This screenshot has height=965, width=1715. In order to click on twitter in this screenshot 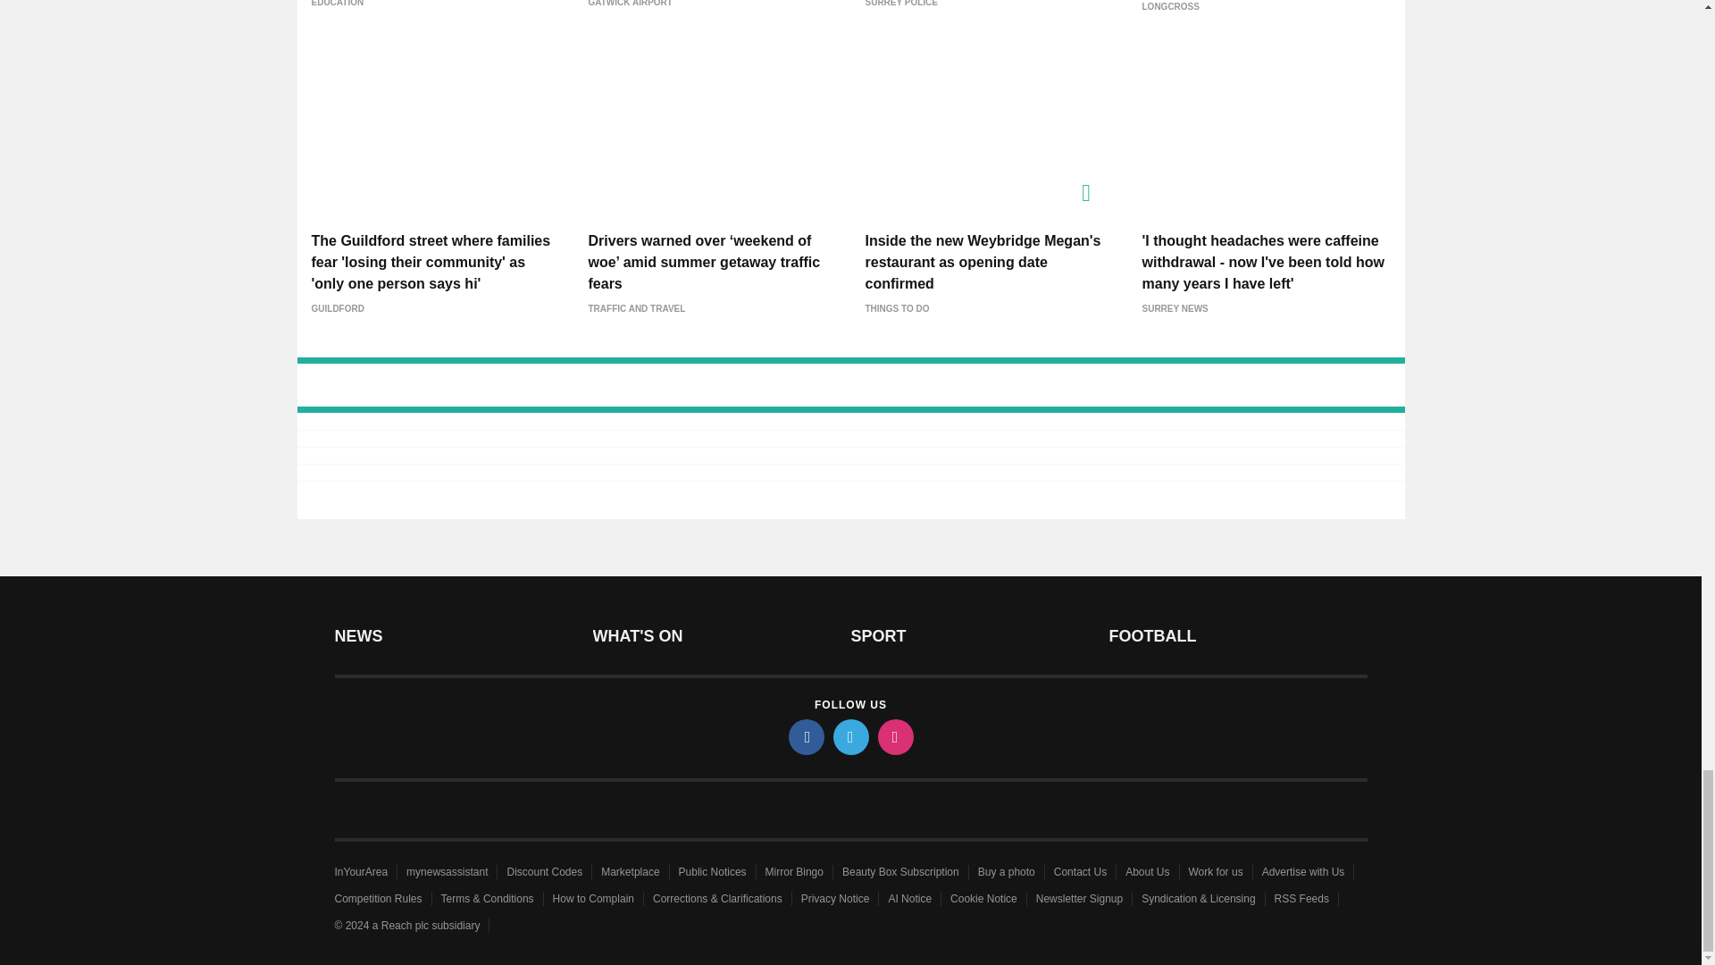, I will do `click(849, 736)`.